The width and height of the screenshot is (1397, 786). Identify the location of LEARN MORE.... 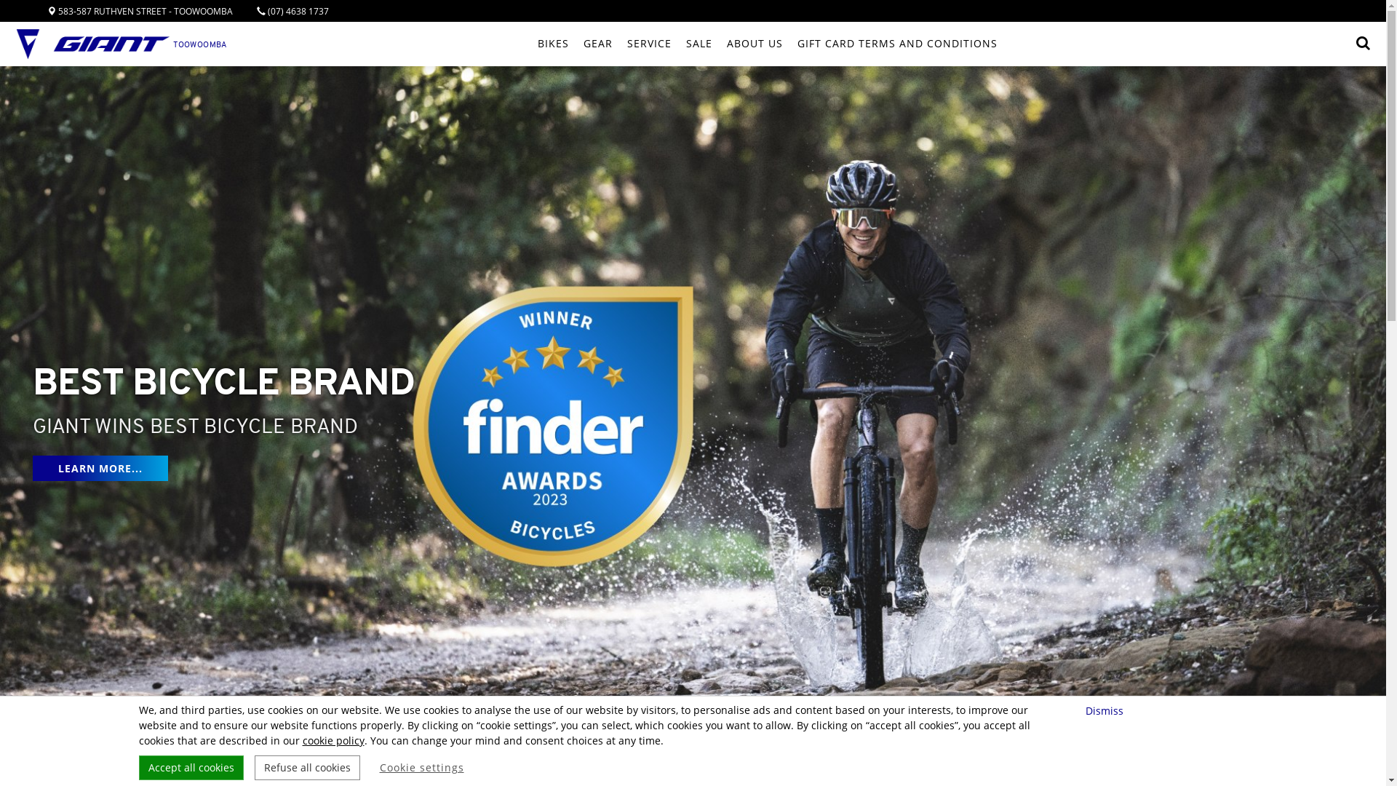
(100, 469).